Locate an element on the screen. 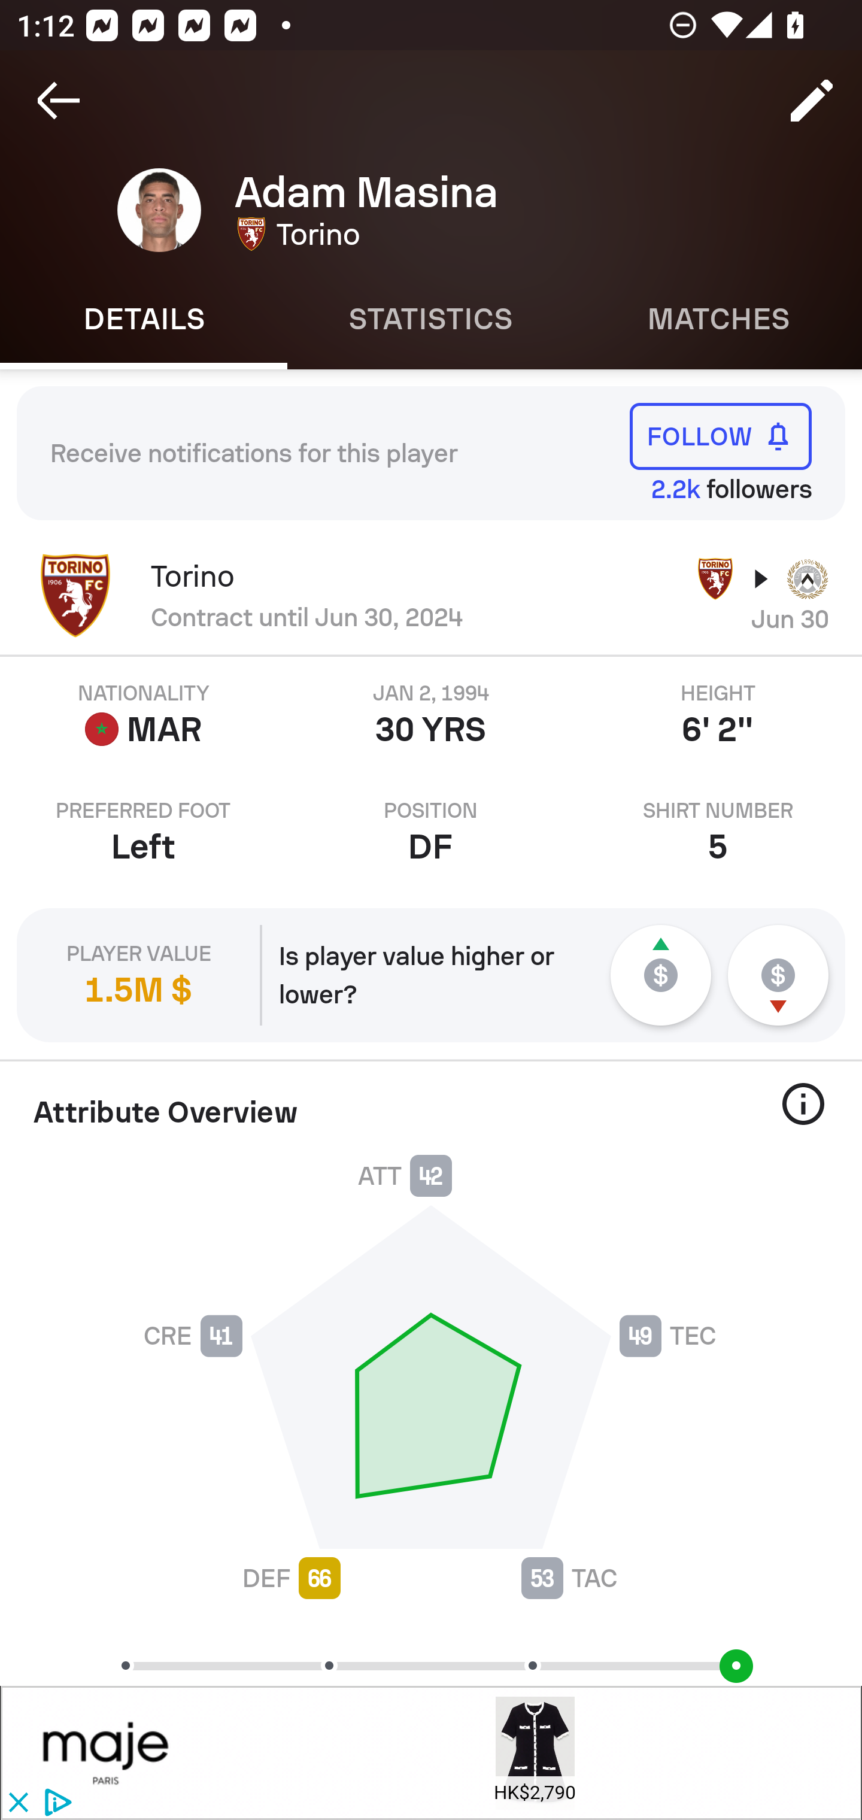     is located at coordinates (107, 1753).